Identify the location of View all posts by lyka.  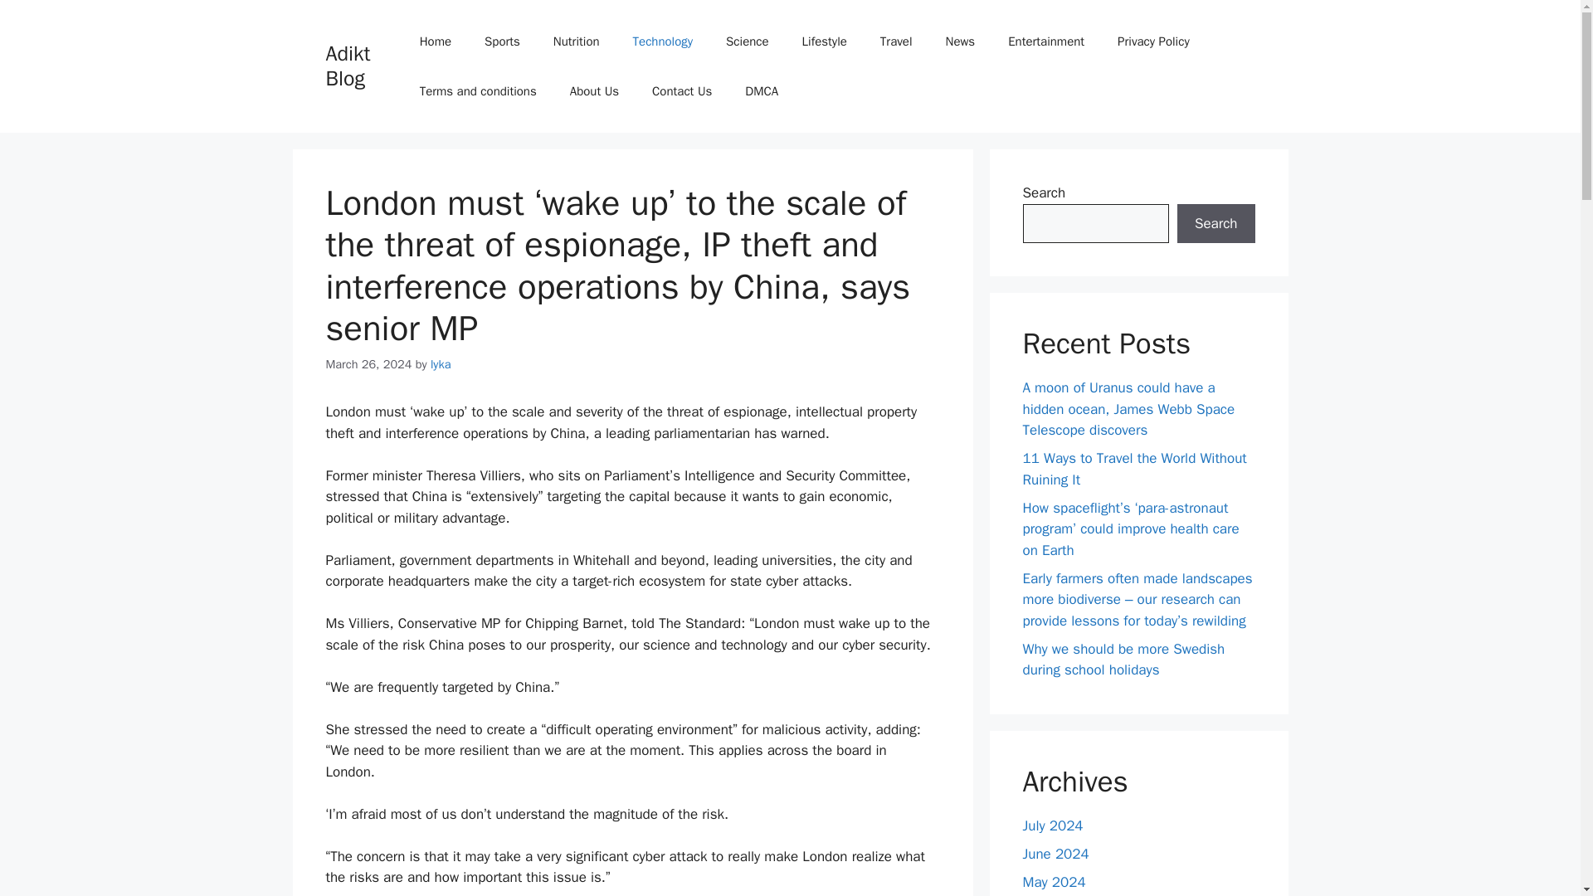
(440, 363).